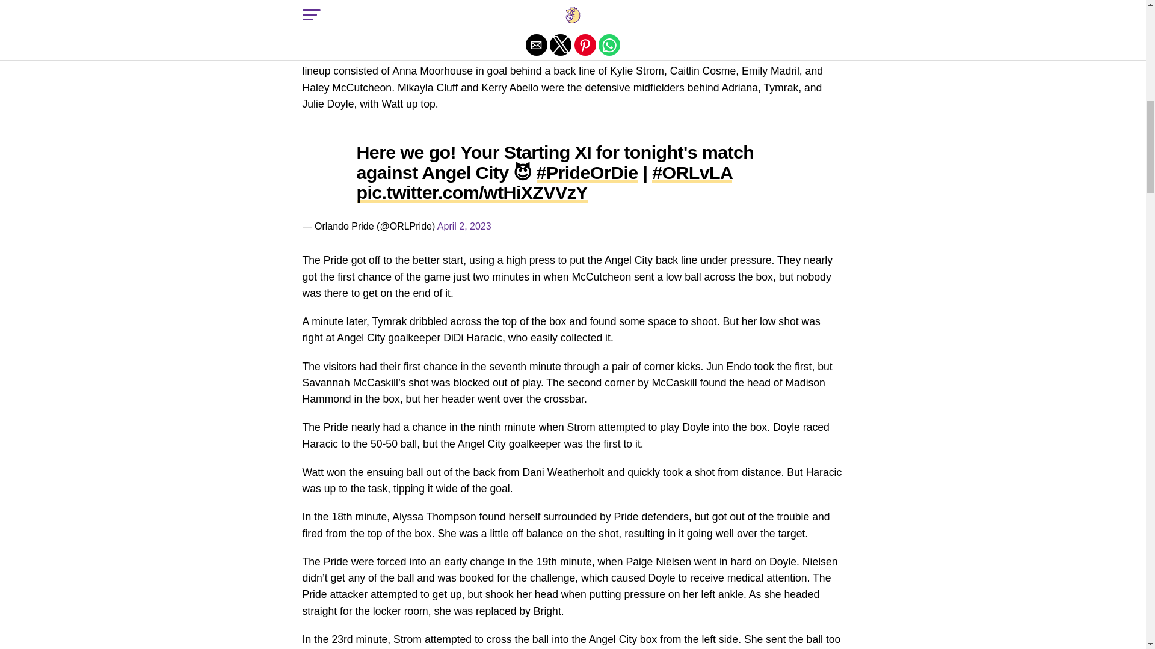 This screenshot has height=649, width=1155. Describe the element at coordinates (693, 38) in the screenshot. I see `fell 4-0 to the Portland Thorns` at that location.